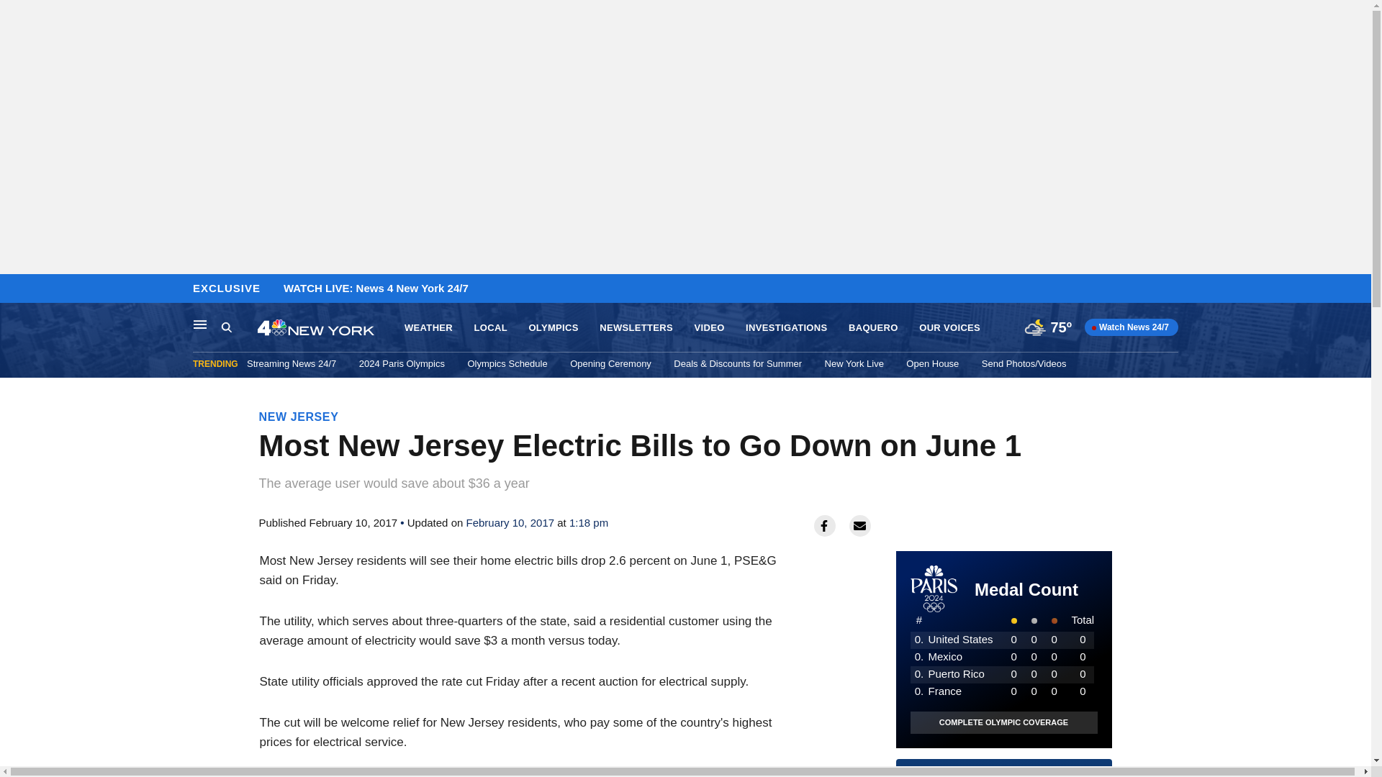 This screenshot has height=777, width=1382. Describe the element at coordinates (933, 363) in the screenshot. I see `Open House` at that location.